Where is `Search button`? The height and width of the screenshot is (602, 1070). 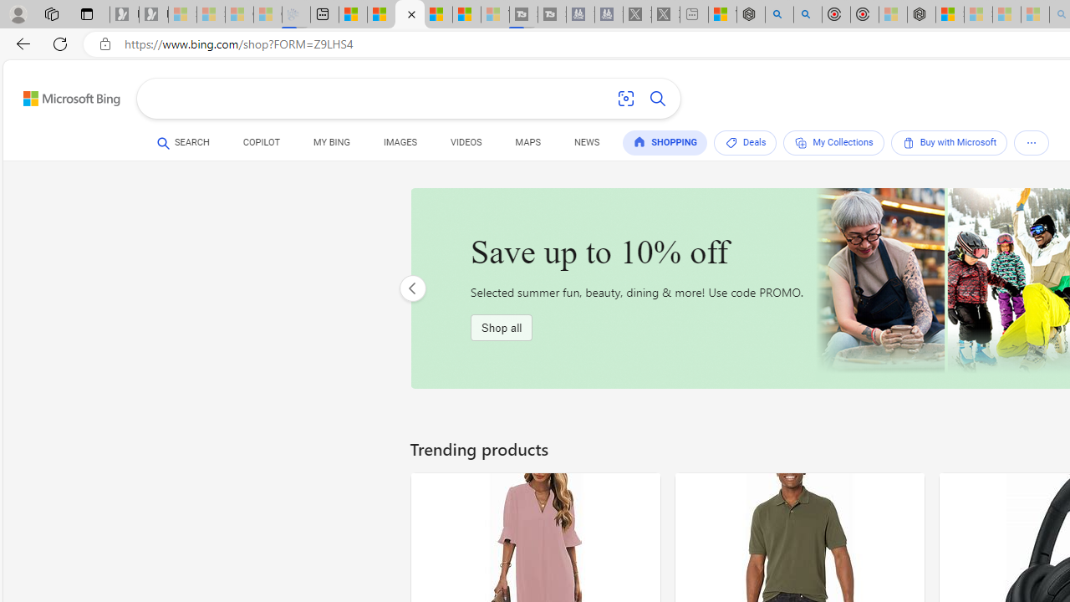 Search button is located at coordinates (657, 99).